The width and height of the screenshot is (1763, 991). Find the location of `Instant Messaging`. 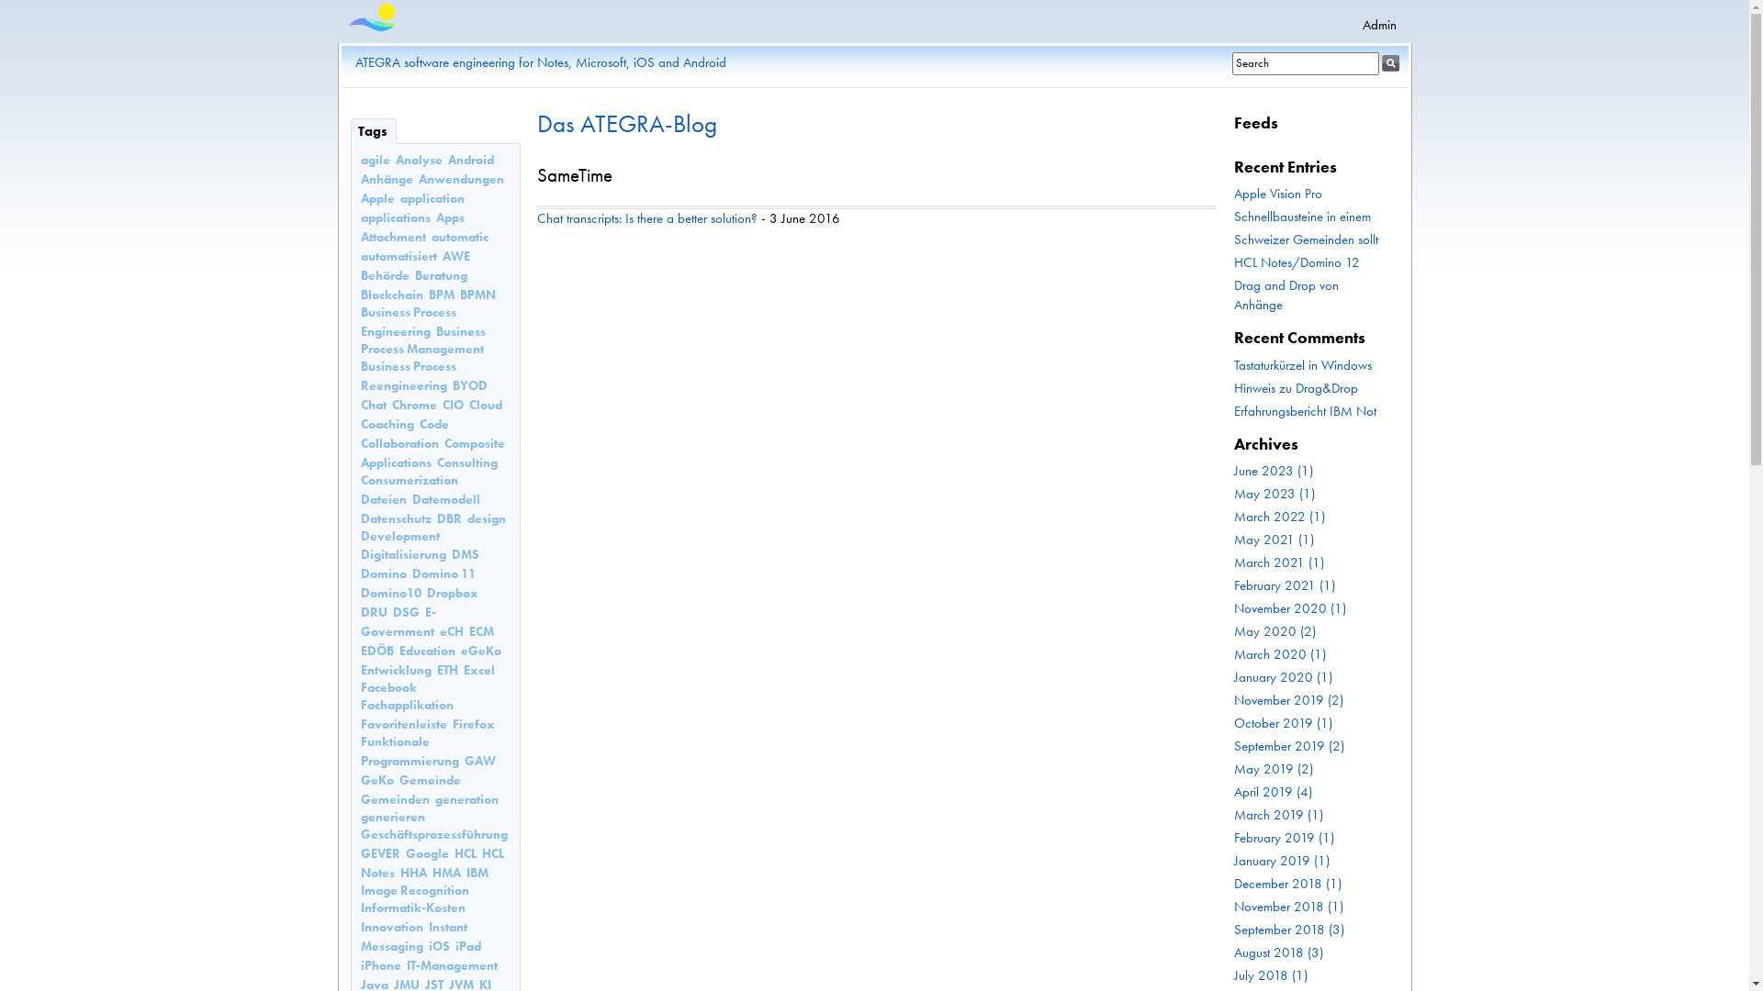

Instant Messaging is located at coordinates (413, 937).